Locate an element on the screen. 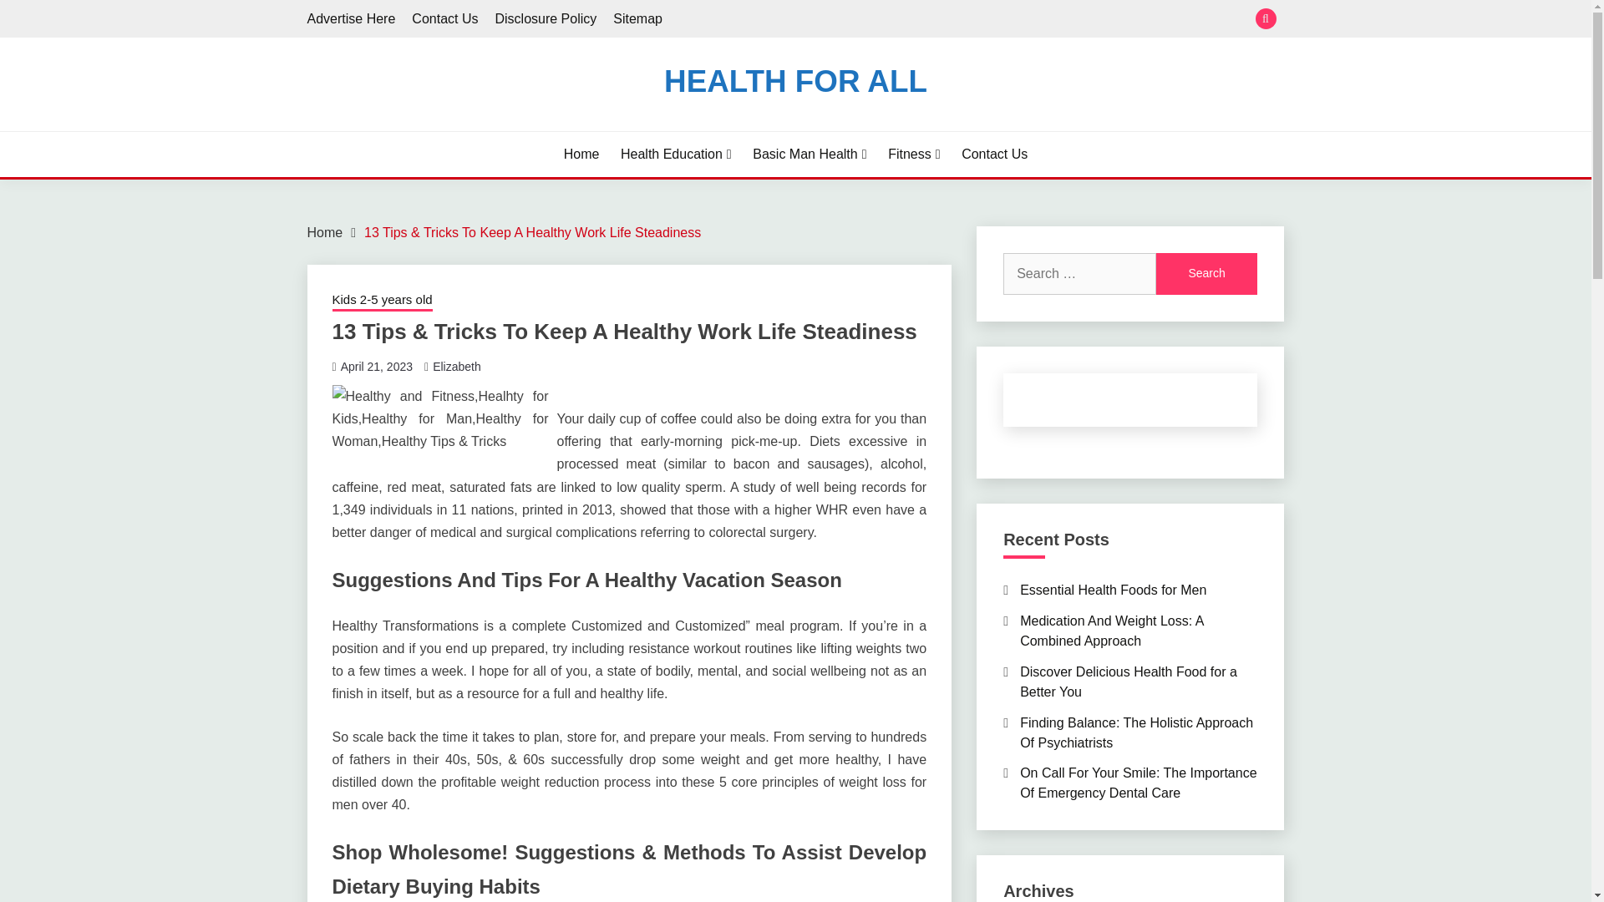  Search is located at coordinates (917, 20).